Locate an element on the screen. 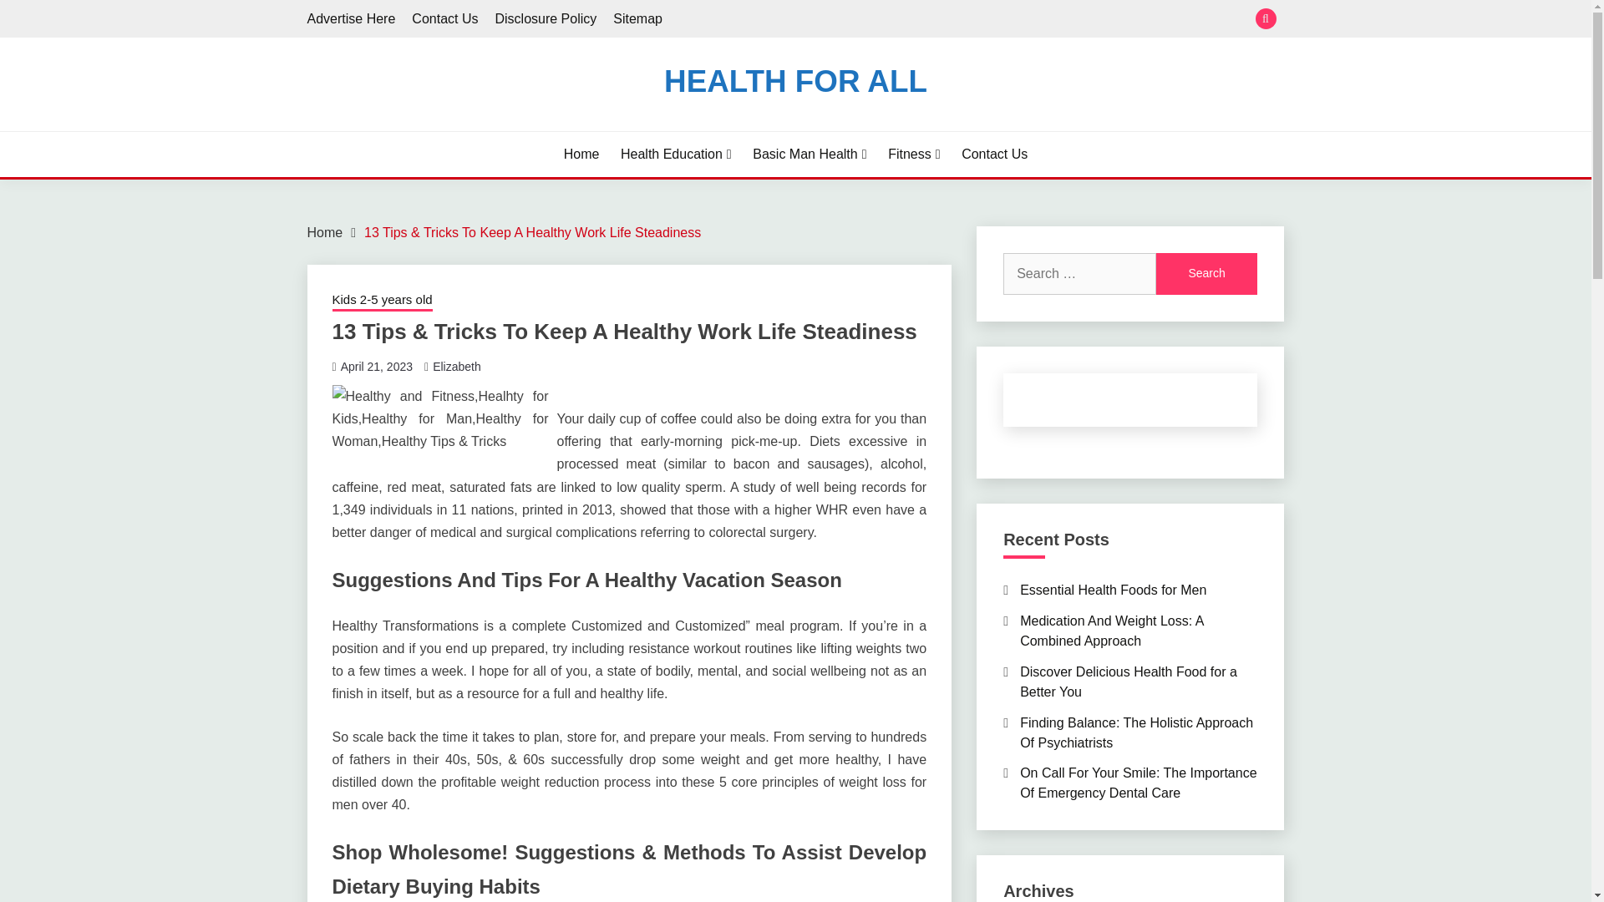  Search is located at coordinates (917, 20).